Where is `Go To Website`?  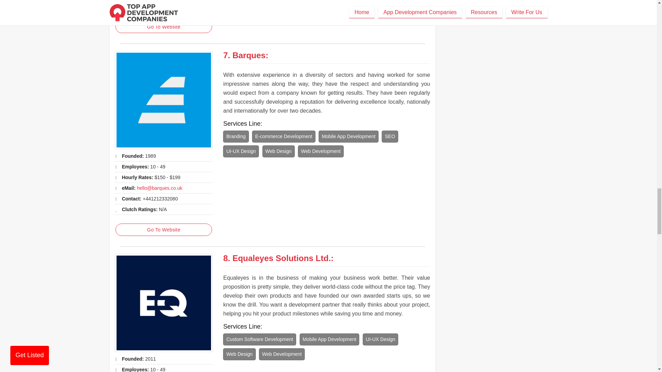
Go To Website is located at coordinates (163, 27).